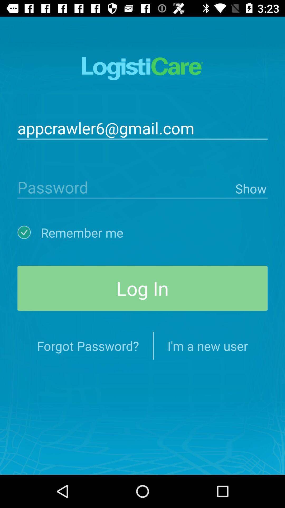 This screenshot has height=508, width=285. I want to click on tap the forgot password? at the bottom left corner, so click(88, 346).